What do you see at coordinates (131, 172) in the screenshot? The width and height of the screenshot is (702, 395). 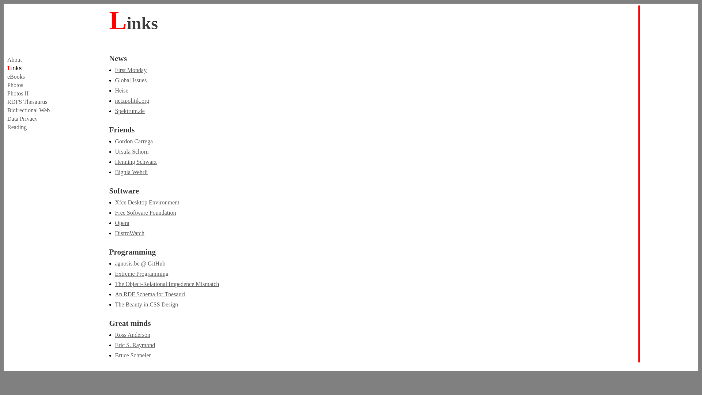 I see `Bignia Wehrli` at bounding box center [131, 172].